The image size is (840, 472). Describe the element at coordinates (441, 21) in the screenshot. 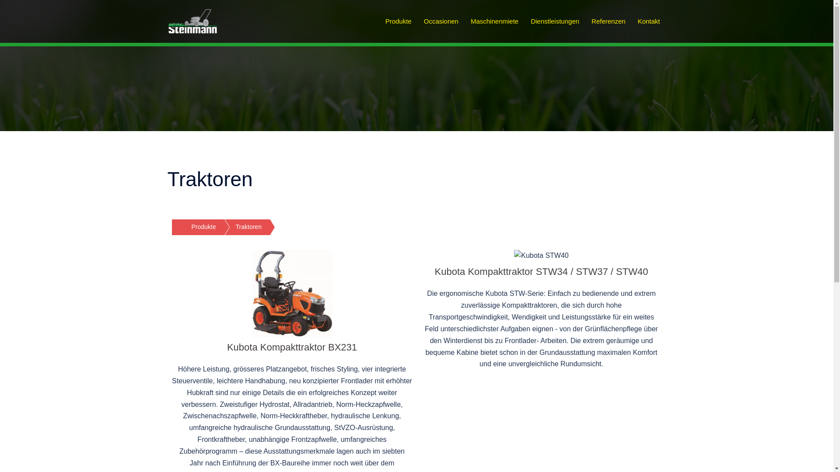

I see `Occasionen` at that location.